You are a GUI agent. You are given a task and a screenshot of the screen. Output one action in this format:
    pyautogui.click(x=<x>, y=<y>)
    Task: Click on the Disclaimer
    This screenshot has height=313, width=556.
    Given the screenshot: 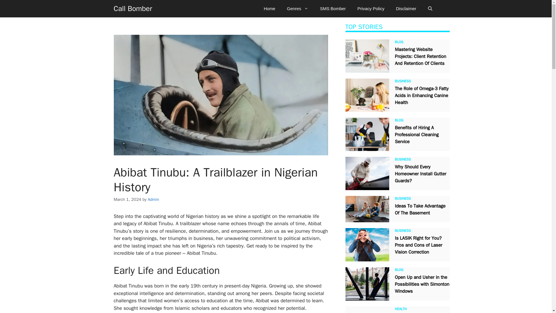 What is the action you would take?
    pyautogui.click(x=406, y=9)
    